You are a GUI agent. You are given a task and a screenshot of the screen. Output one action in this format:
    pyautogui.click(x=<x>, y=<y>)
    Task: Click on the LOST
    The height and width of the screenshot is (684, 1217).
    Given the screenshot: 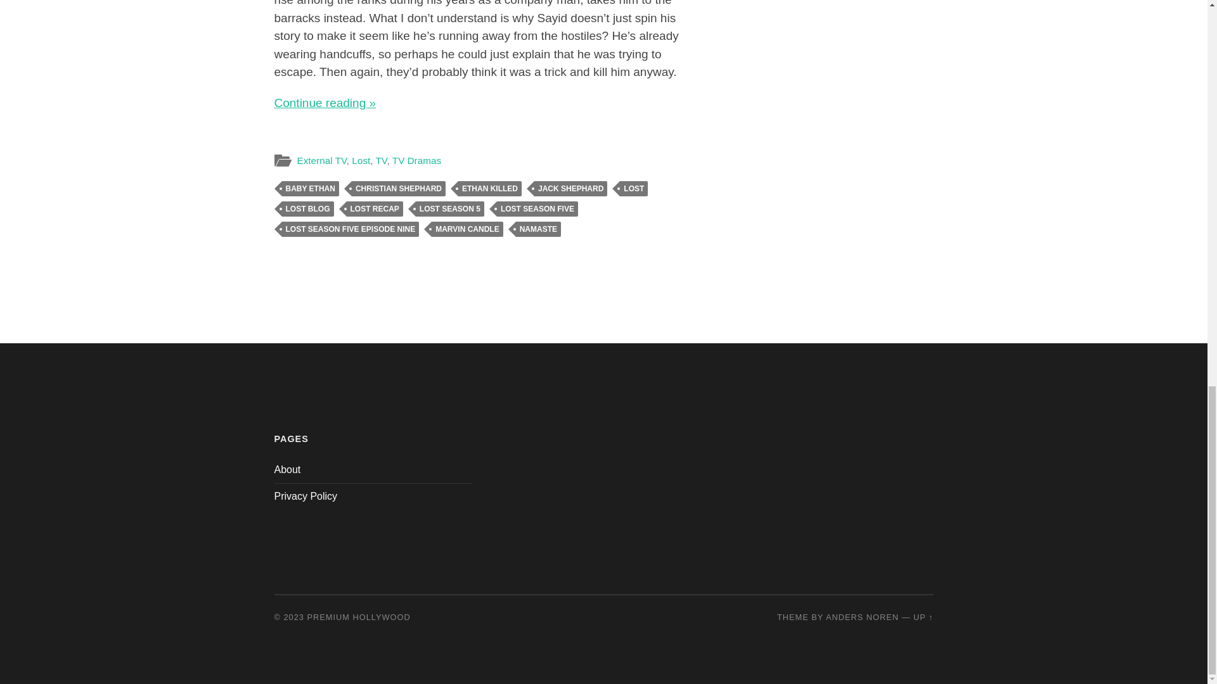 What is the action you would take?
    pyautogui.click(x=633, y=189)
    